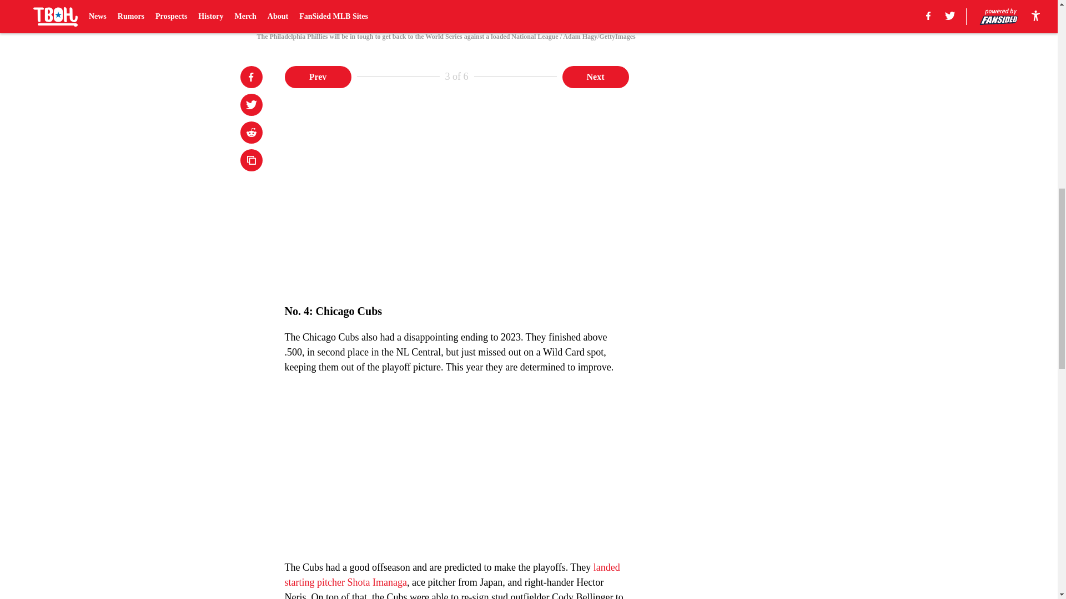 This screenshot has height=599, width=1066. Describe the element at coordinates (318, 76) in the screenshot. I see `Prev` at that location.